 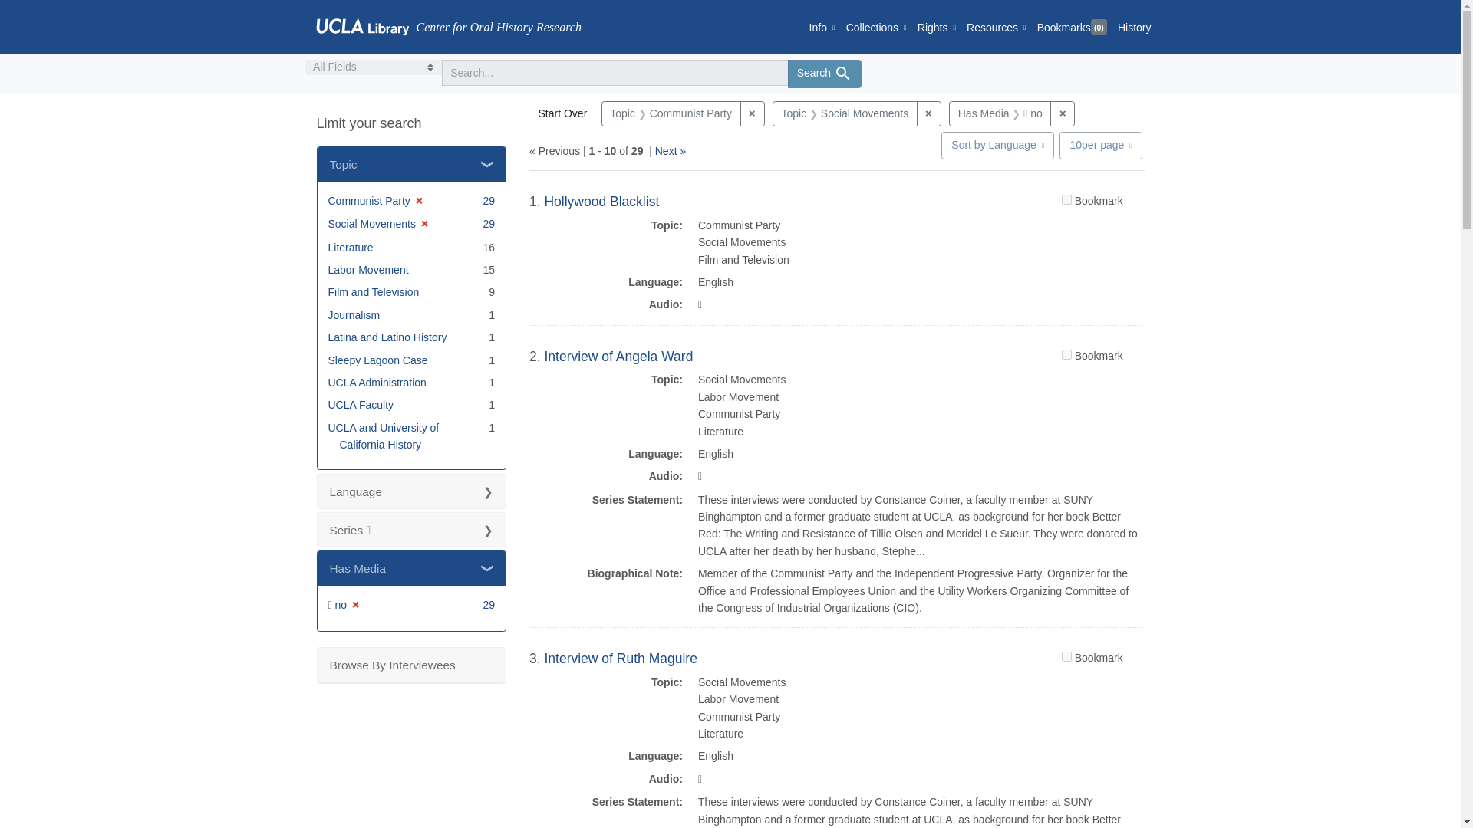 I want to click on UCLA Faculty, so click(x=361, y=404).